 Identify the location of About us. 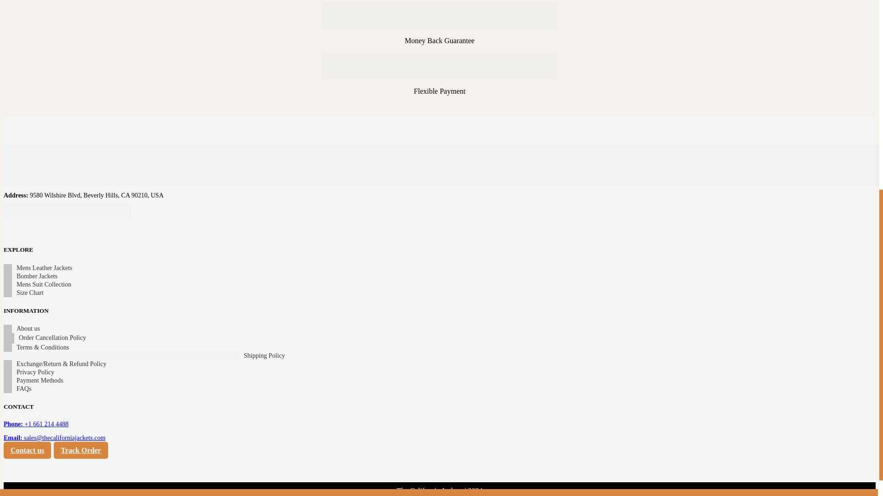
(28, 329).